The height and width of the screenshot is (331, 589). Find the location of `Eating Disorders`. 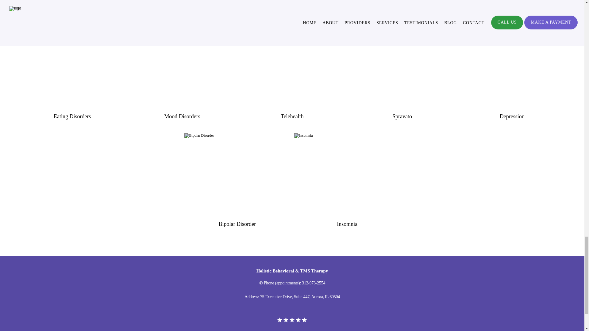

Eating Disorders is located at coordinates (72, 116).